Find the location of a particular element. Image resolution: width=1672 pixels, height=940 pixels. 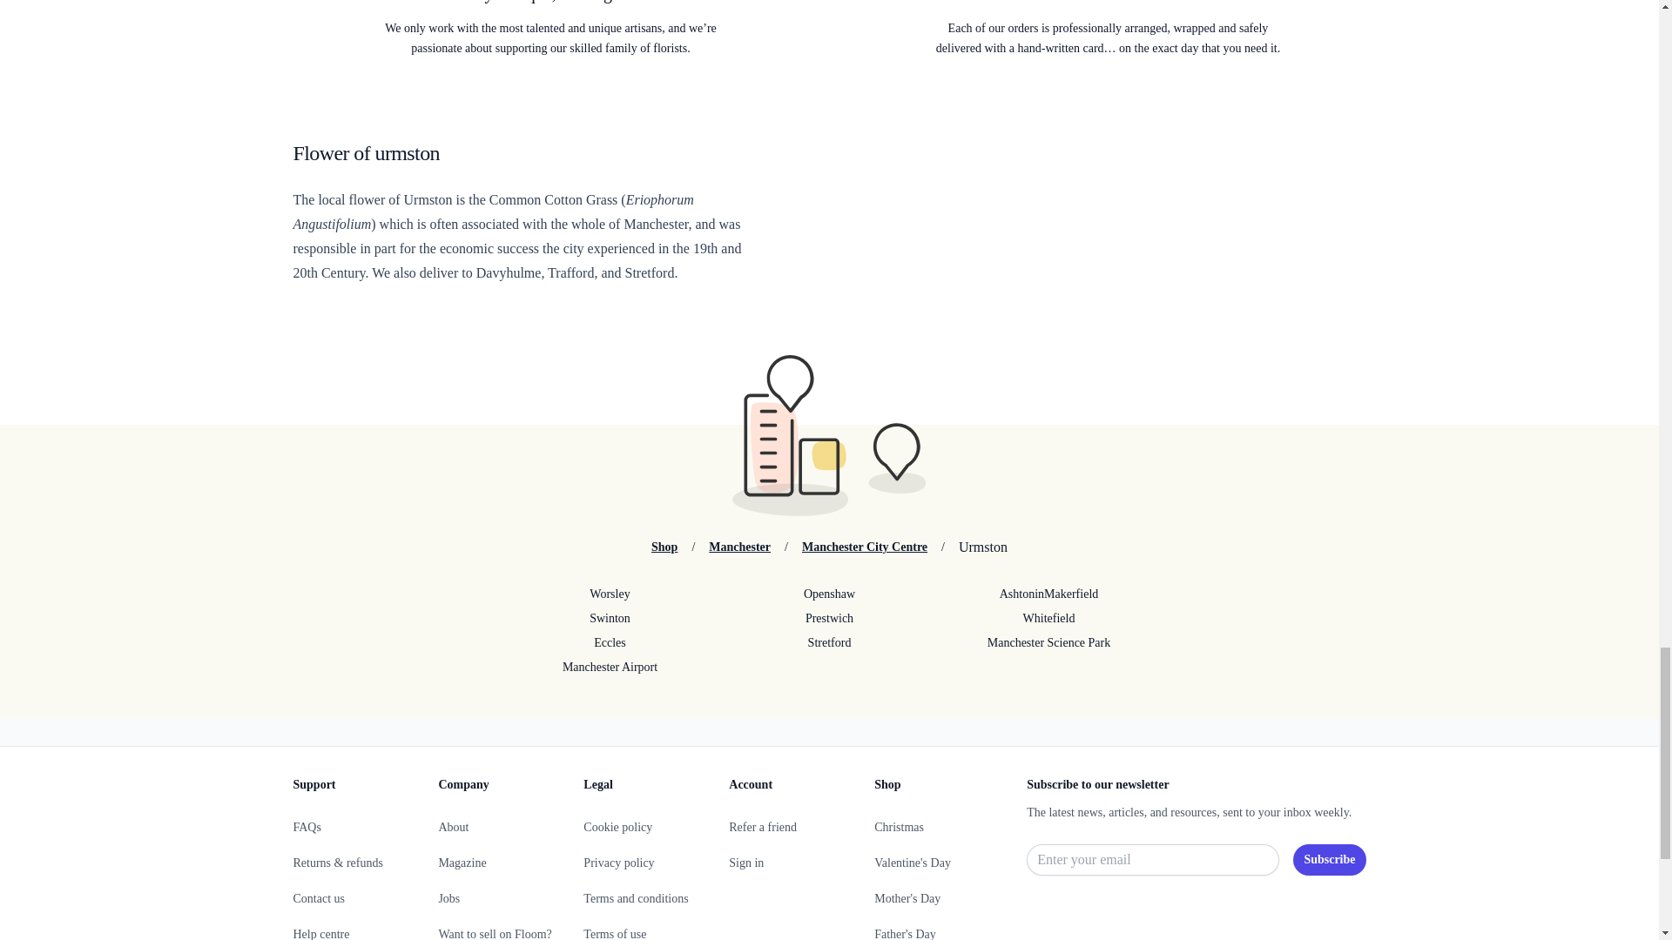

Stretford is located at coordinates (828, 643).